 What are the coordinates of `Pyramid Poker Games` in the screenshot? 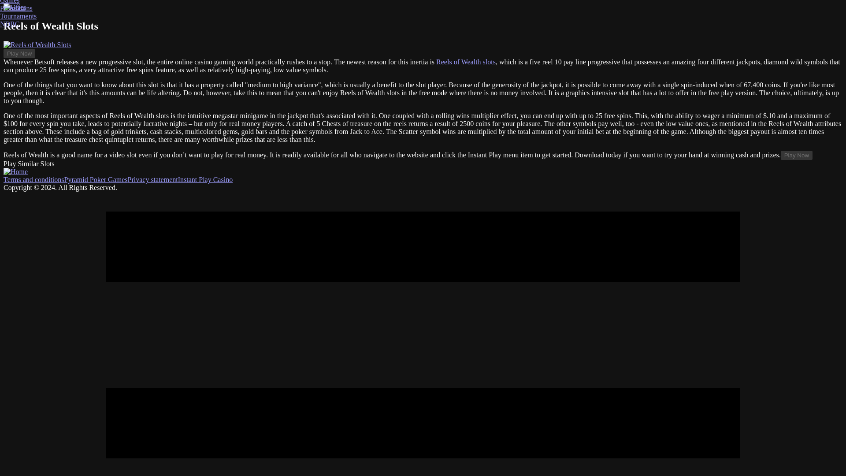 It's located at (96, 179).